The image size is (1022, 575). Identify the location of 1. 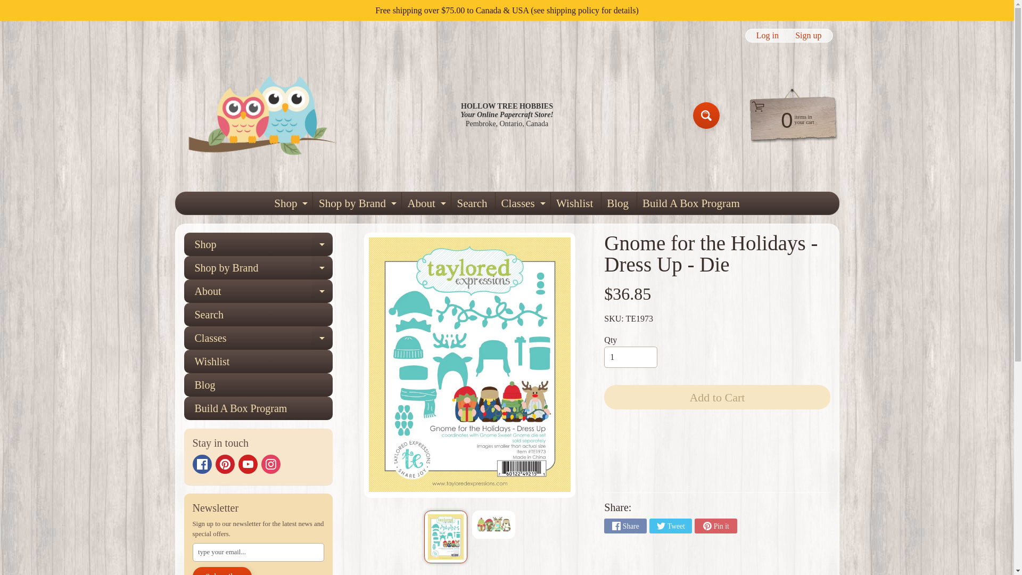
(630, 357).